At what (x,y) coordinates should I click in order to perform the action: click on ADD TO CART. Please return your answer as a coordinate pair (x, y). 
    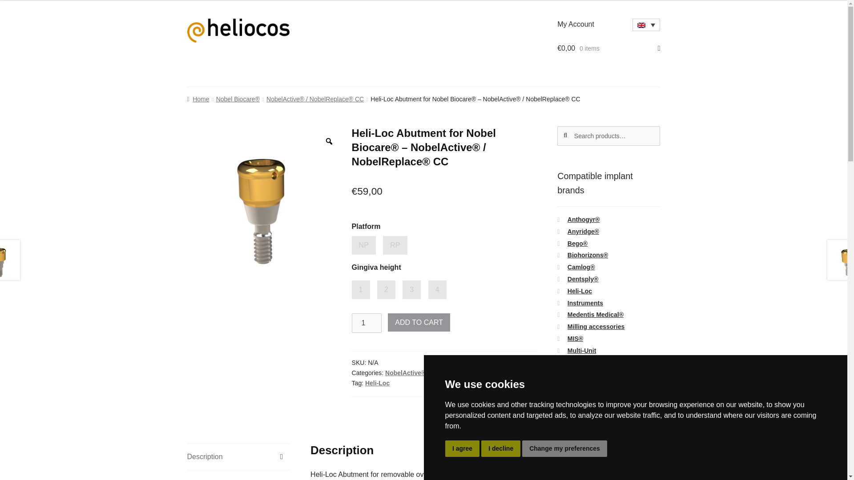
    Looking at the image, I should click on (419, 323).